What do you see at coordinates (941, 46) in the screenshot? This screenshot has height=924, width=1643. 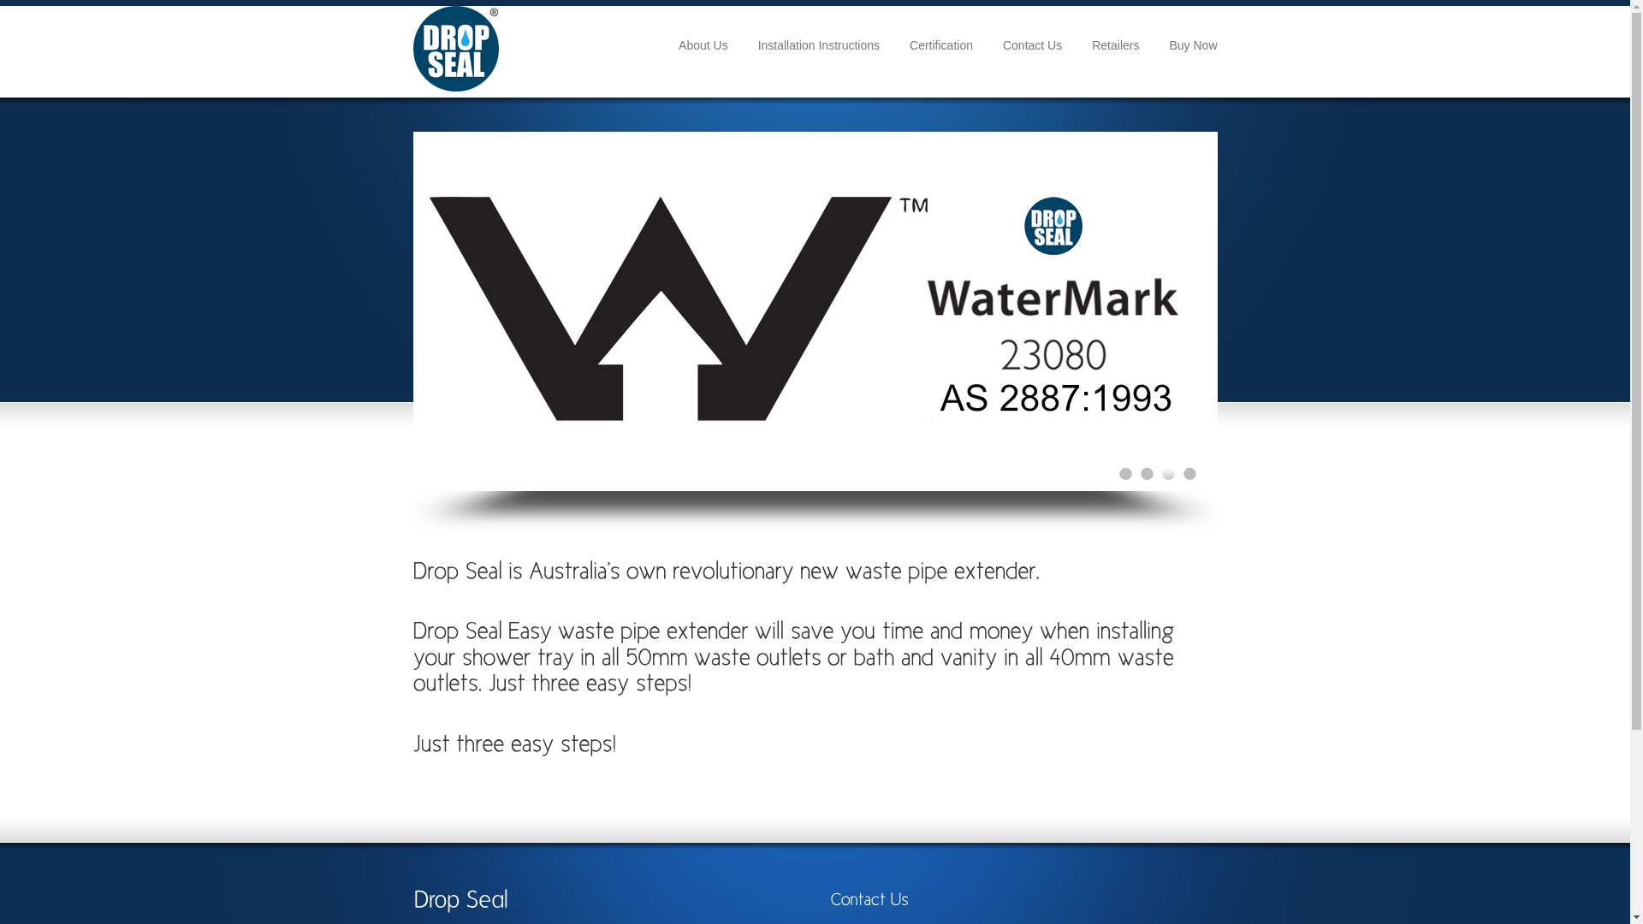 I see `Certification` at bounding box center [941, 46].